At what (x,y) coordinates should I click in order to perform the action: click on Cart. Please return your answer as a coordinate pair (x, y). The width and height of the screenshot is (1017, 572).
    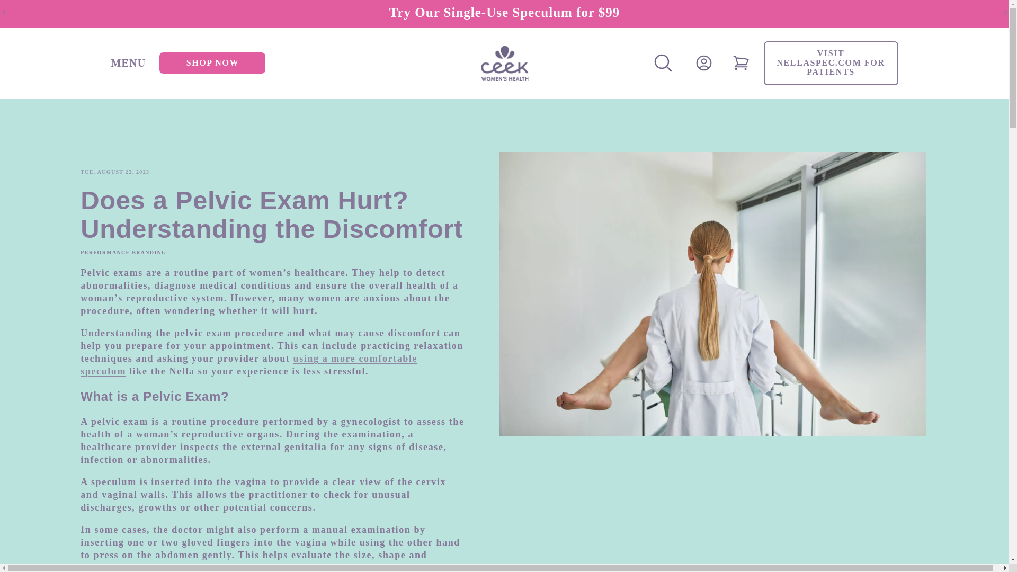
    Looking at the image, I should click on (741, 62).